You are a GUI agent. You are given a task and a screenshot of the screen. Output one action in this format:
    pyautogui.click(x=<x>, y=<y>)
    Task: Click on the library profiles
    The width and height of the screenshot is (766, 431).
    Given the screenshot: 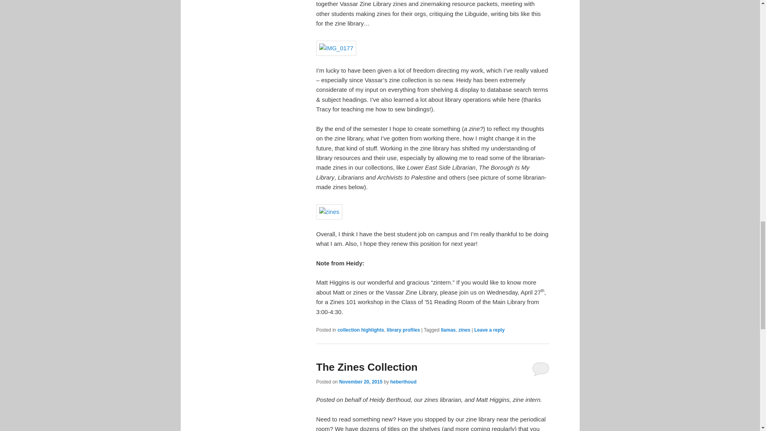 What is the action you would take?
    pyautogui.click(x=403, y=330)
    